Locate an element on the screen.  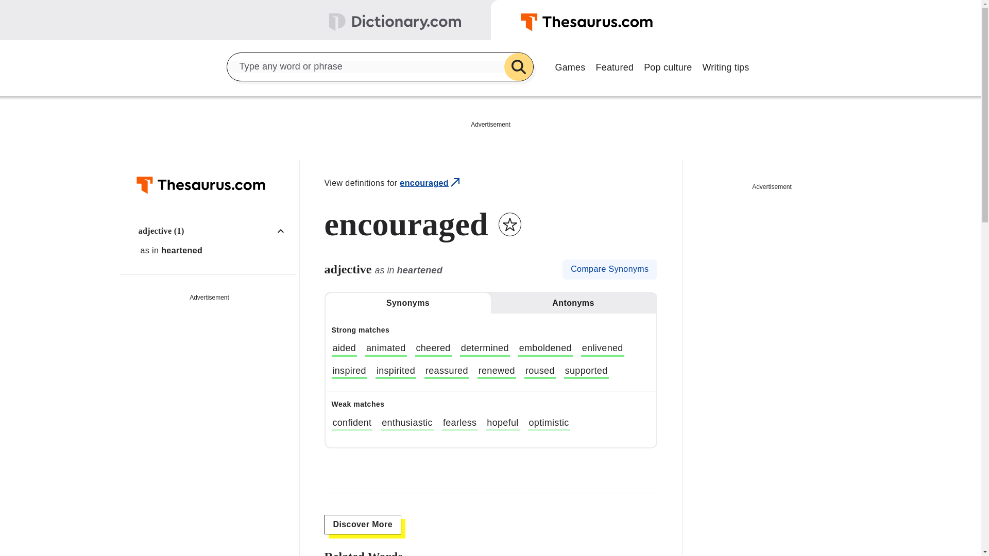
aided is located at coordinates (344, 350).